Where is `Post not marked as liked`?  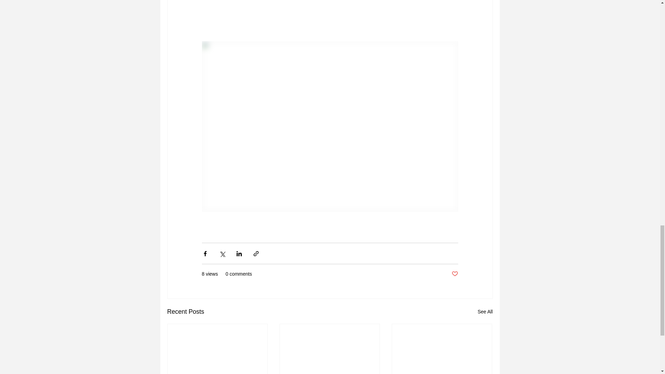 Post not marked as liked is located at coordinates (454, 274).